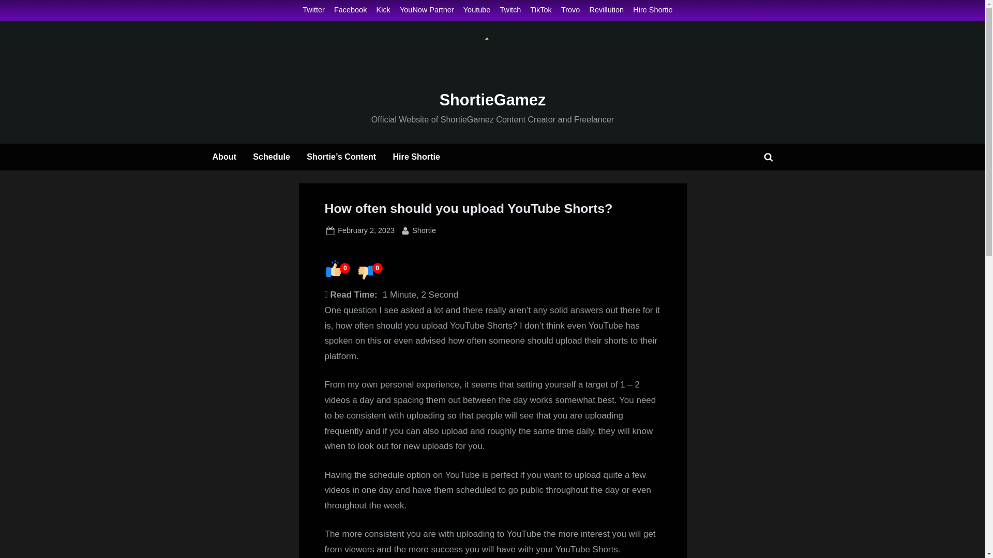  I want to click on Kick, so click(366, 230).